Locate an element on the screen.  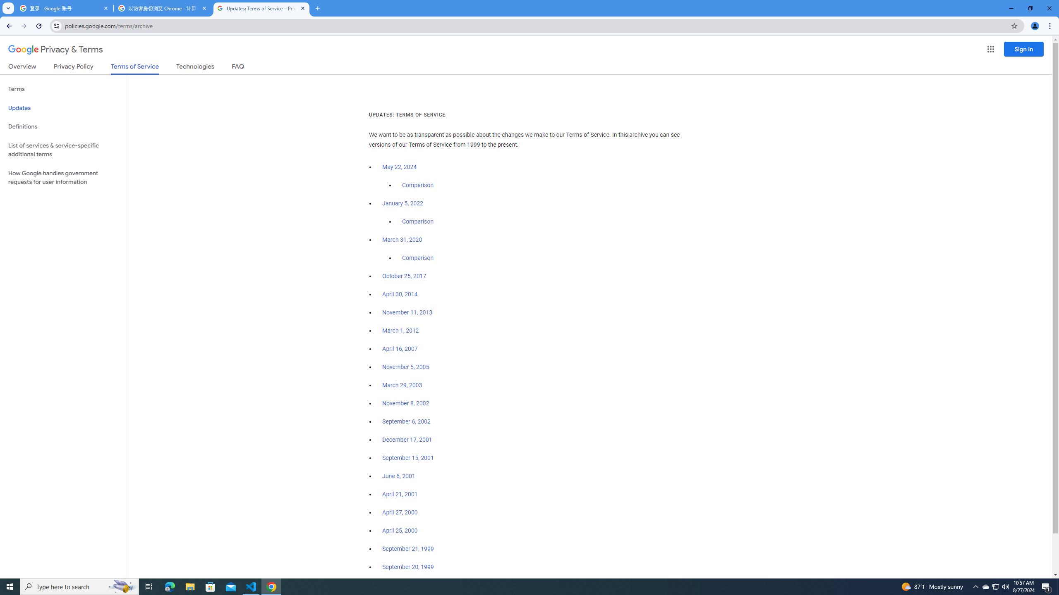
September 6, 2002 is located at coordinates (406, 421).